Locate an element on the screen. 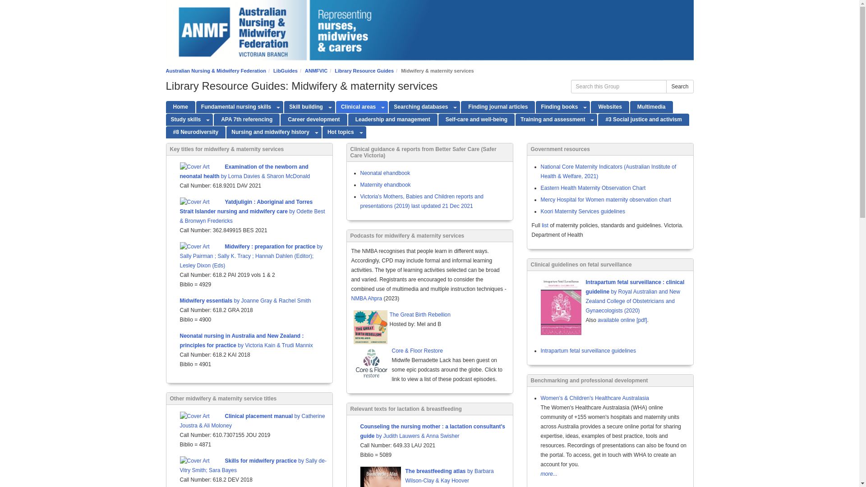 The image size is (866, 487). Maternity ehandbook is located at coordinates (385, 185).